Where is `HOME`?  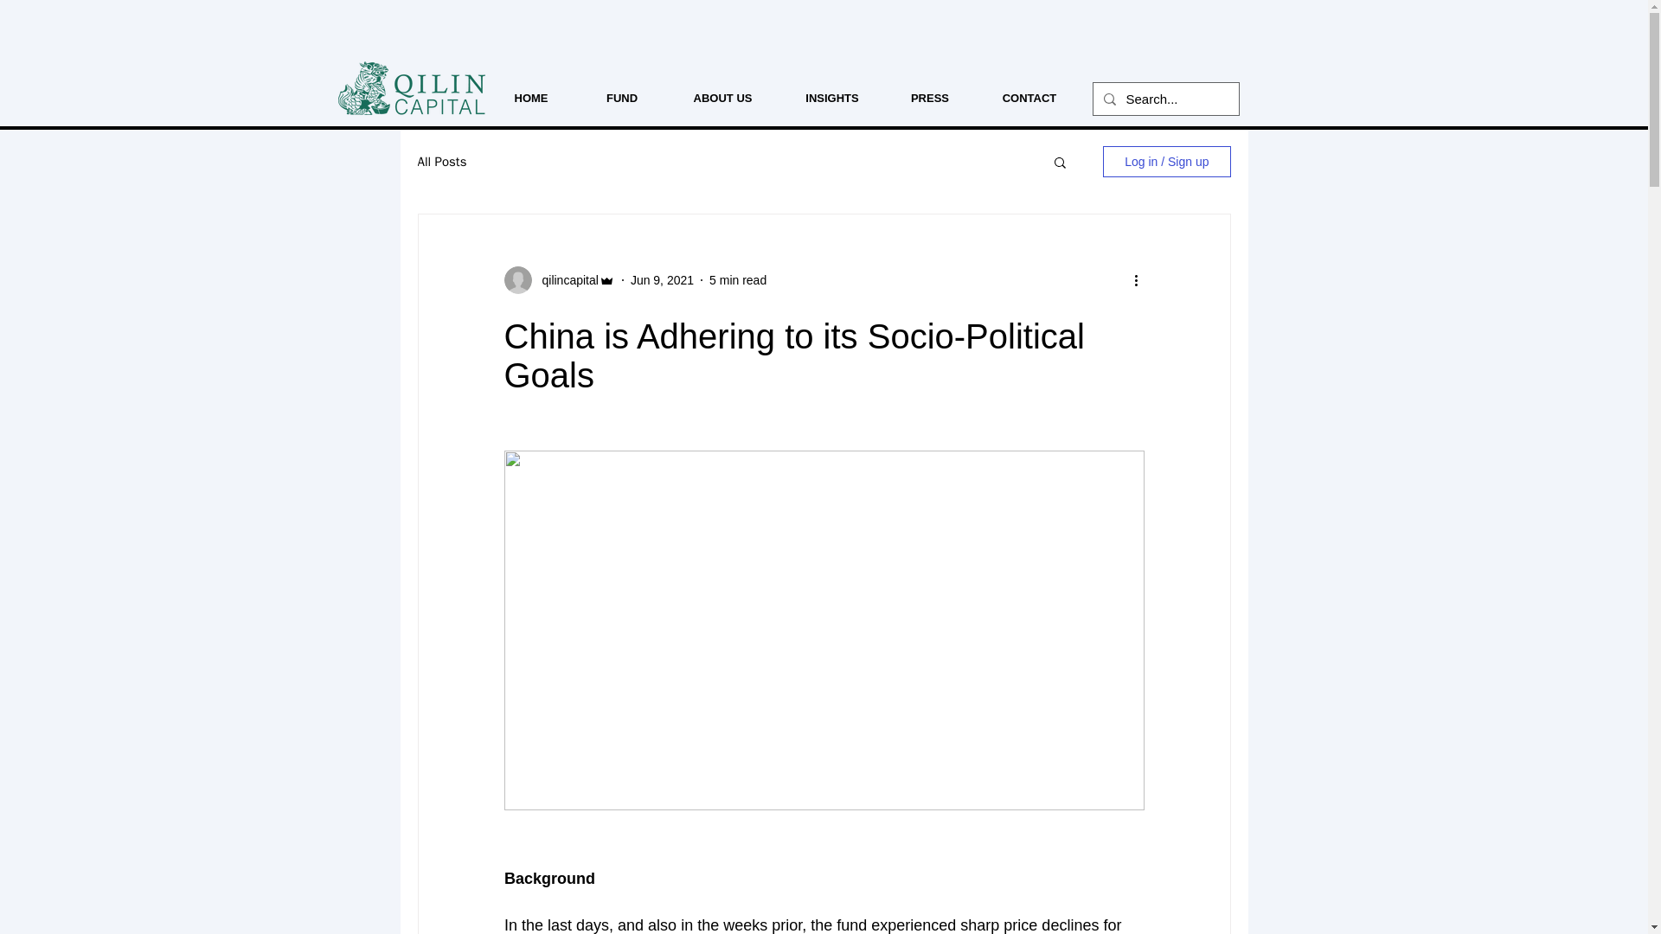 HOME is located at coordinates (530, 99).